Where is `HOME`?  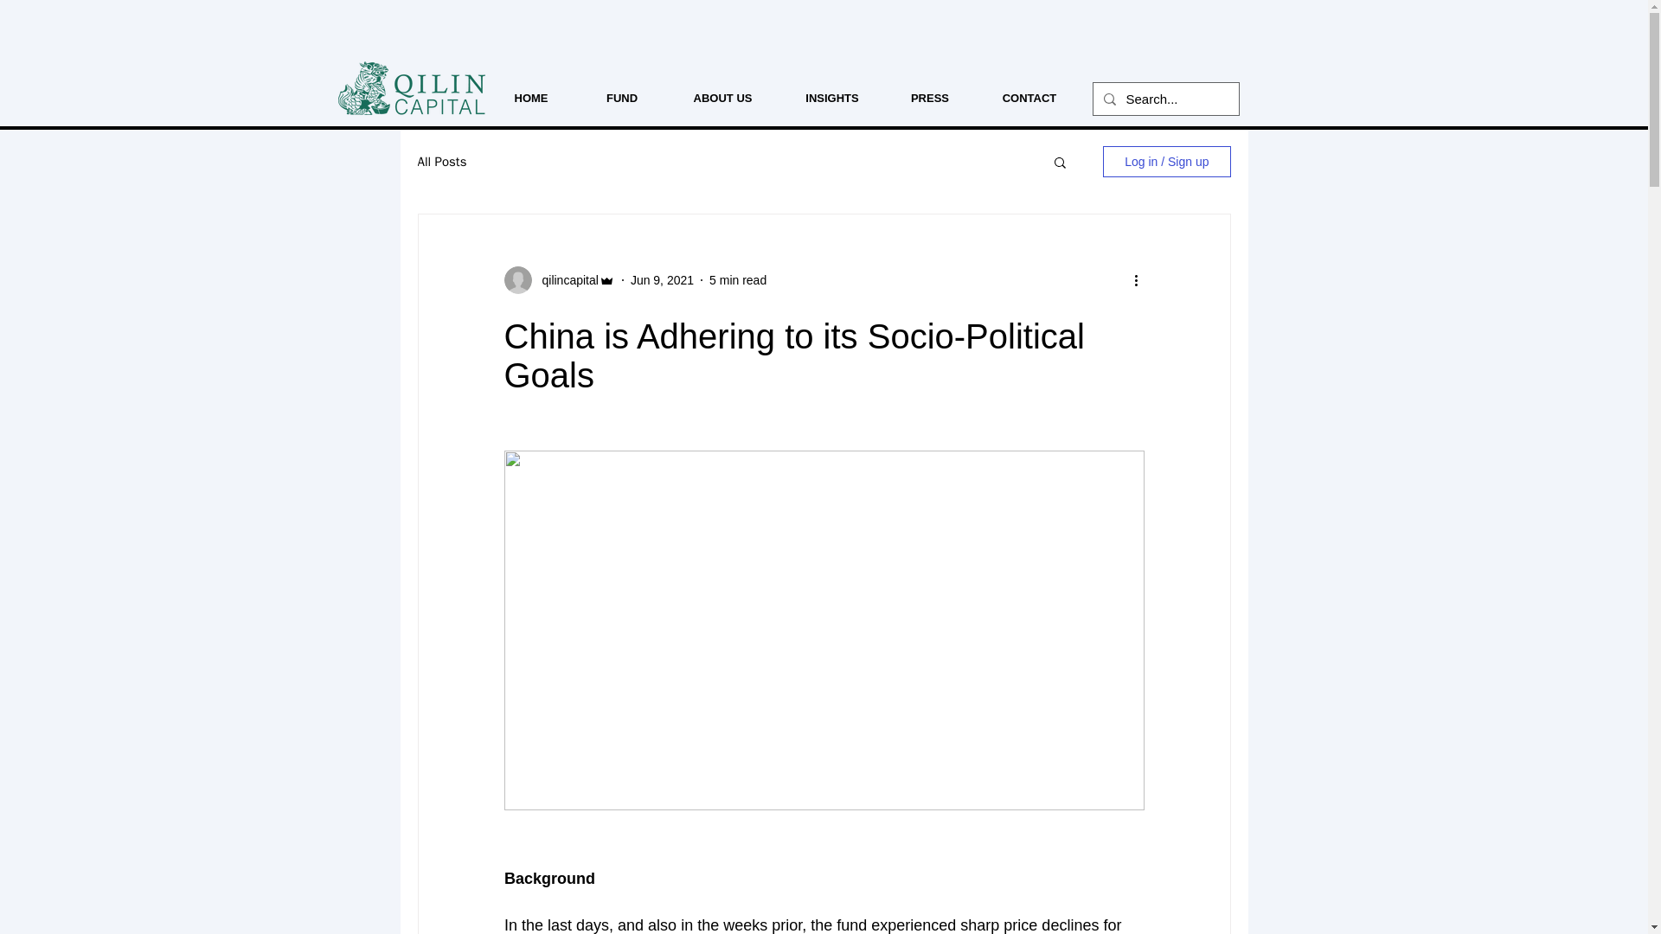 HOME is located at coordinates (530, 99).